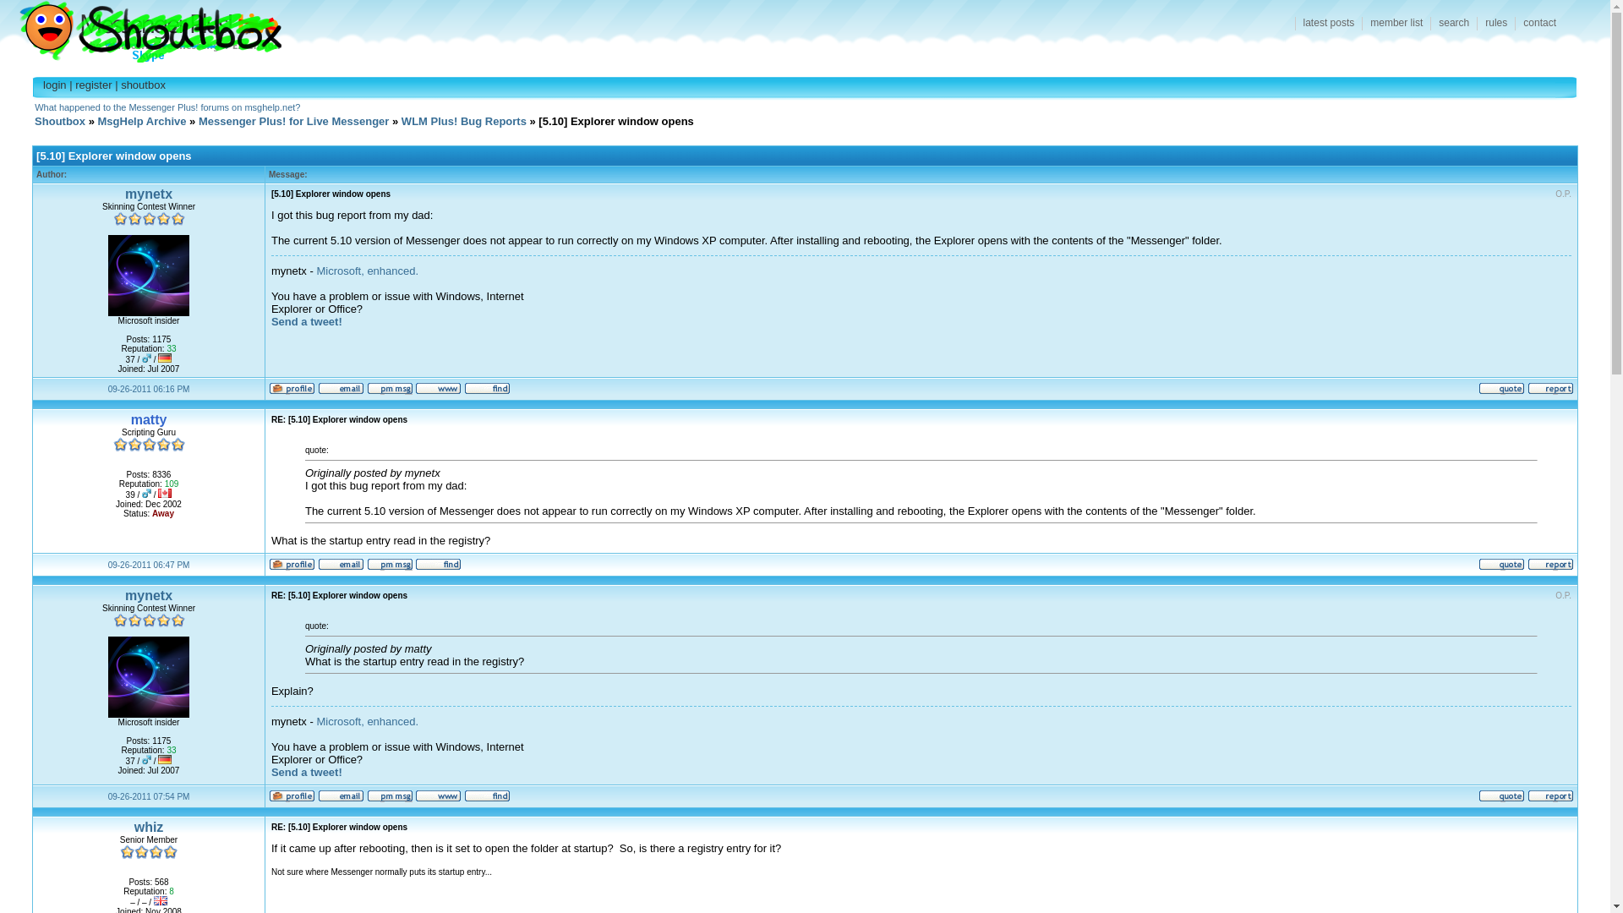 This screenshot has height=913, width=1623. I want to click on login, so click(54, 85).